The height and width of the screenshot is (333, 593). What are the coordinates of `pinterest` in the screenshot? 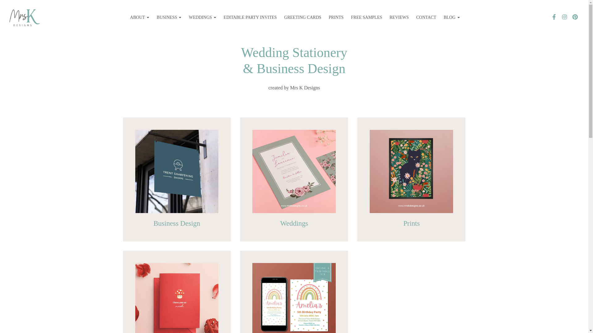 It's located at (575, 18).